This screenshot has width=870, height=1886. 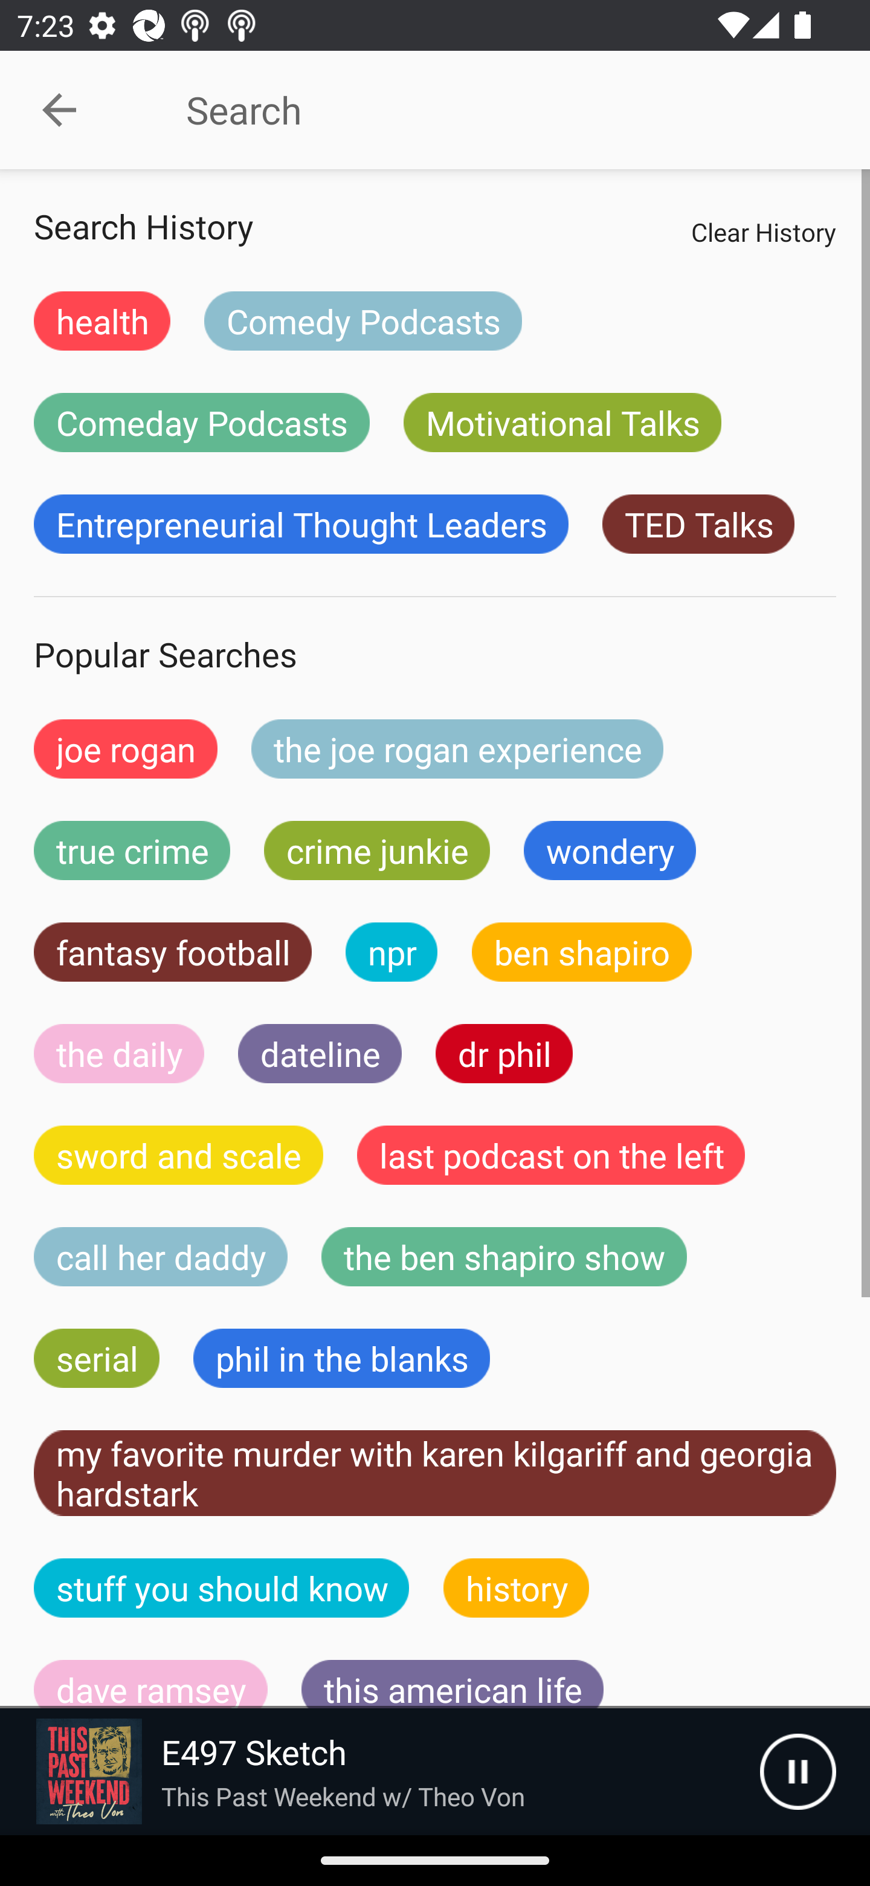 I want to click on fantasy football, so click(x=173, y=952).